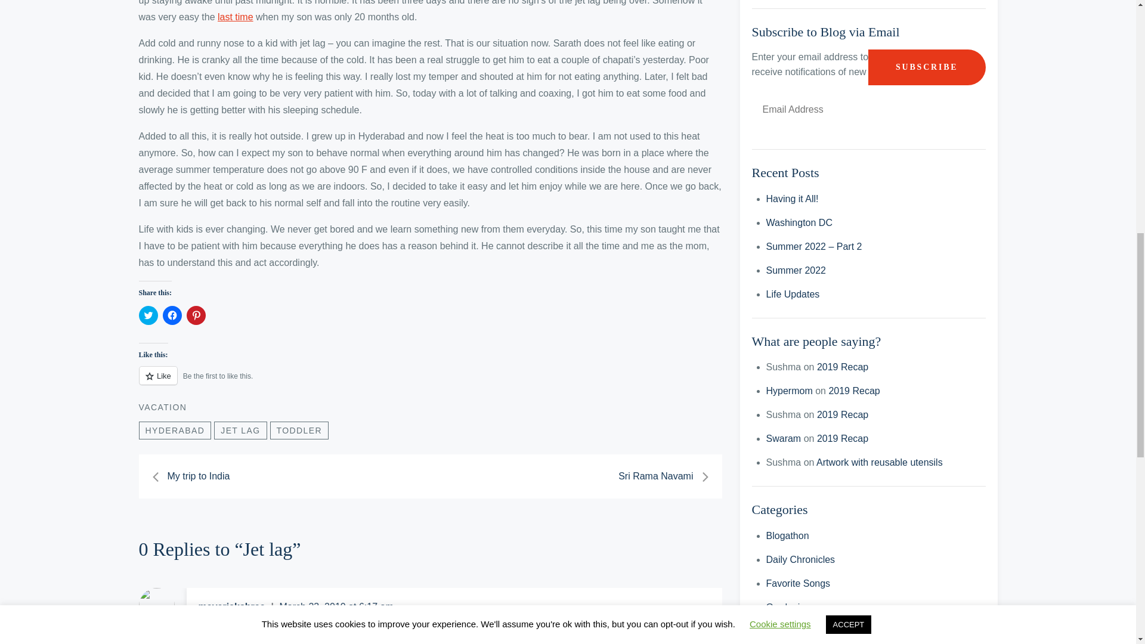  Describe the element at coordinates (235, 17) in the screenshot. I see `last time` at that location.